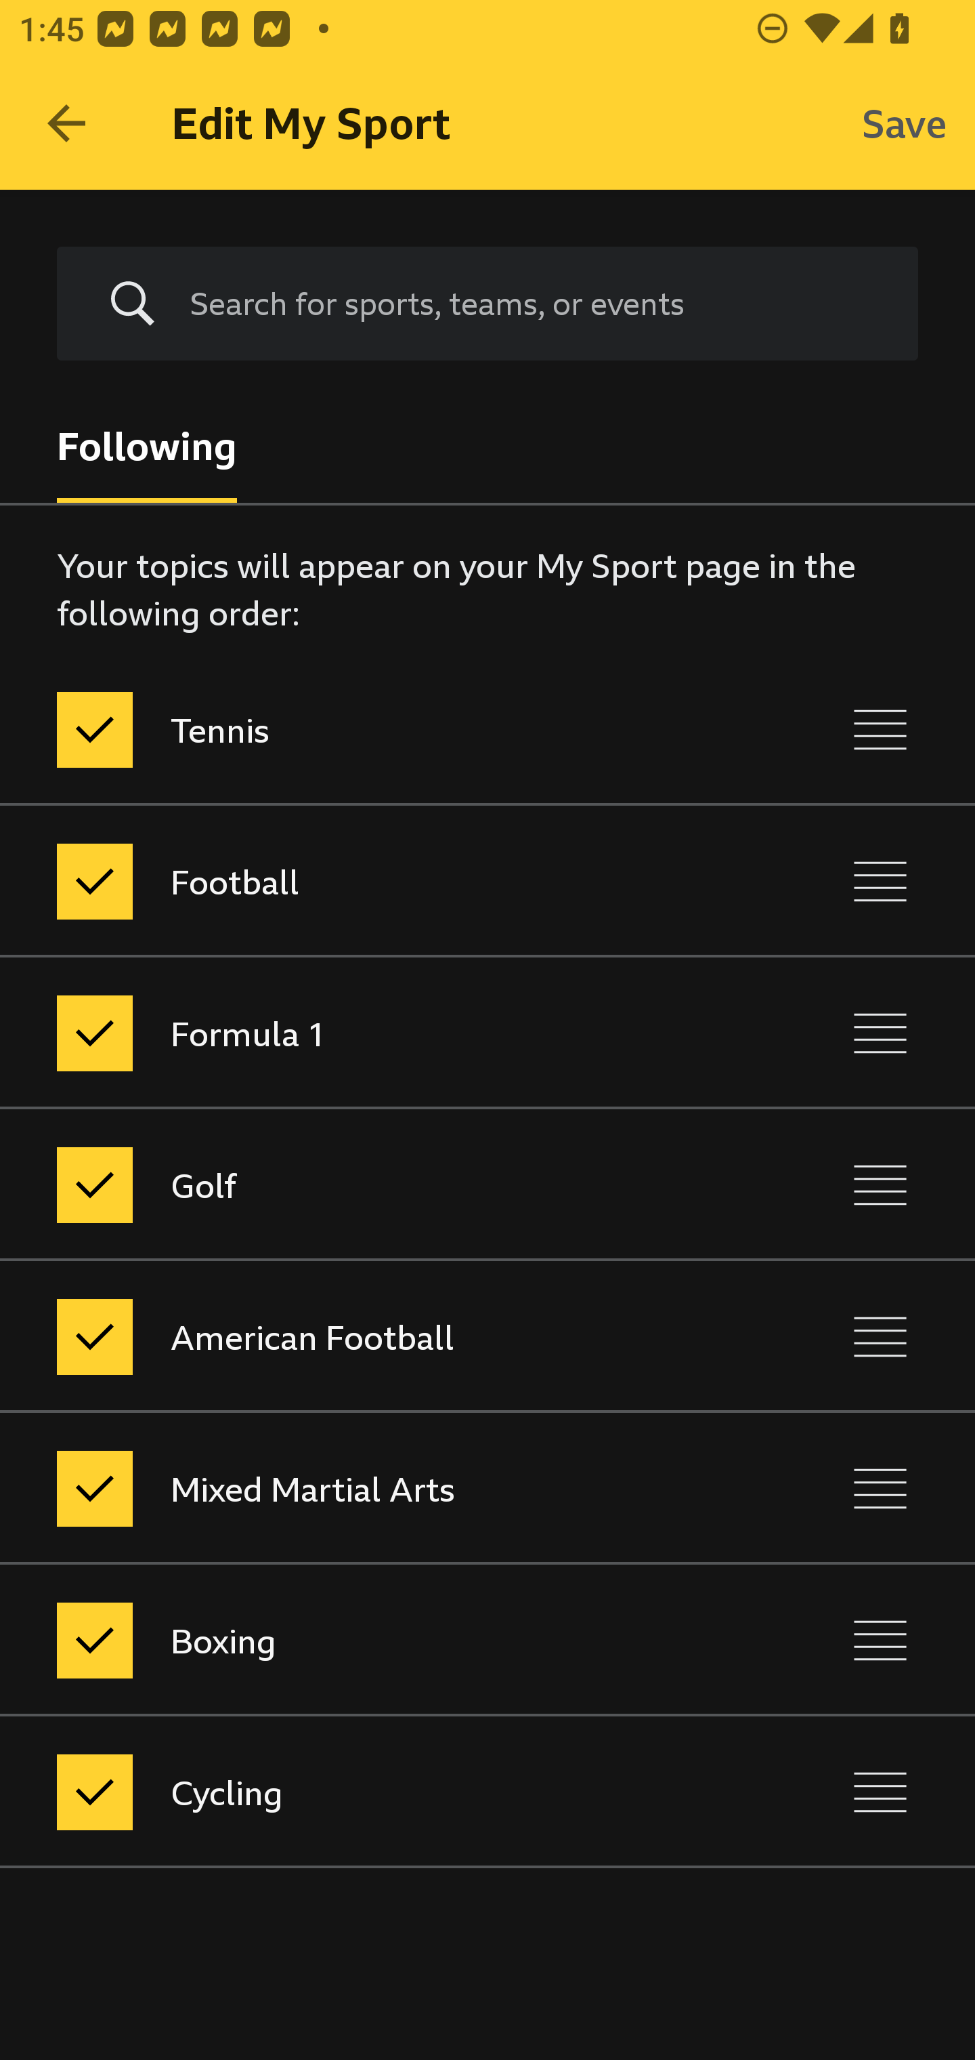 The width and height of the screenshot is (975, 2060). Describe the element at coordinates (374, 1641) in the screenshot. I see `Boxing` at that location.